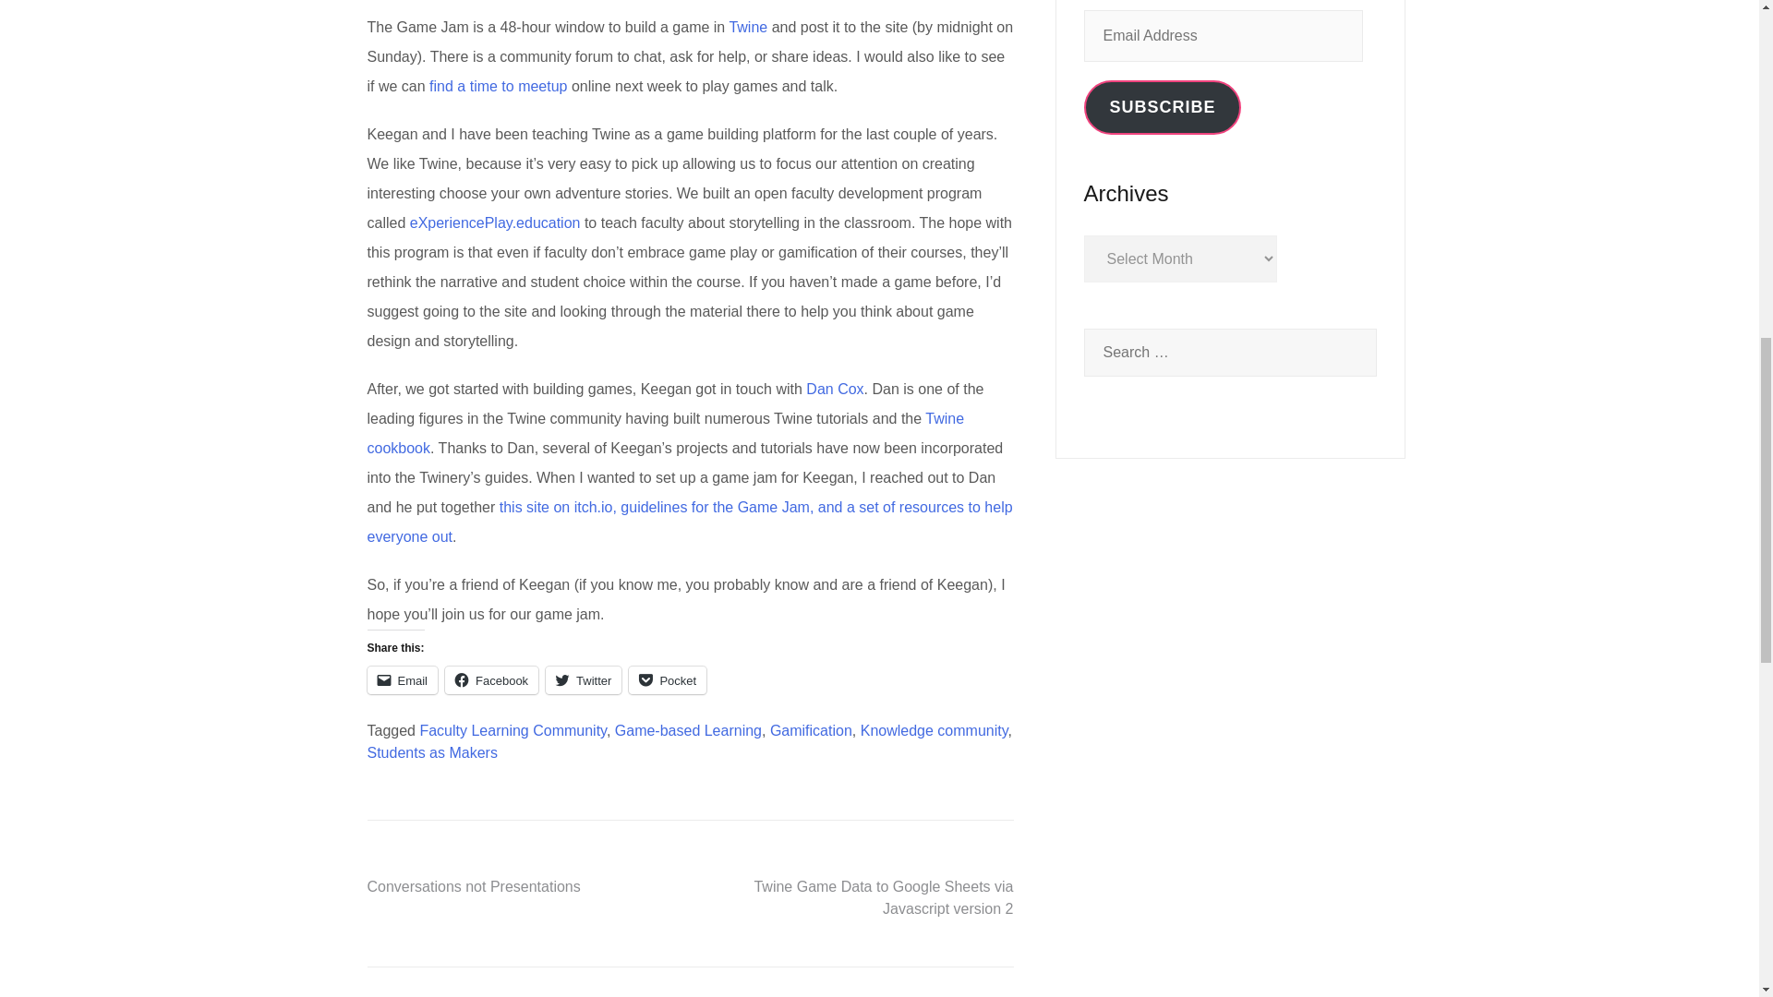 This screenshot has height=997, width=1773. I want to click on find a time to meetup, so click(498, 86).